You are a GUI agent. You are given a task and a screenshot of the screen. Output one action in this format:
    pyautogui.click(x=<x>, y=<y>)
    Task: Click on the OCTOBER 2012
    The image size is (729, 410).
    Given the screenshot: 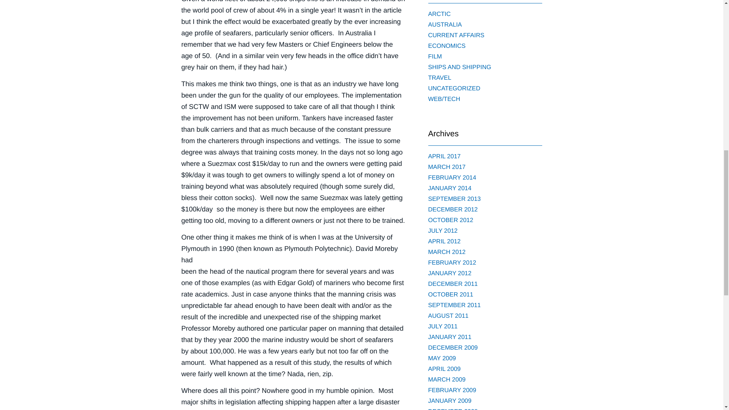 What is the action you would take?
    pyautogui.click(x=451, y=220)
    